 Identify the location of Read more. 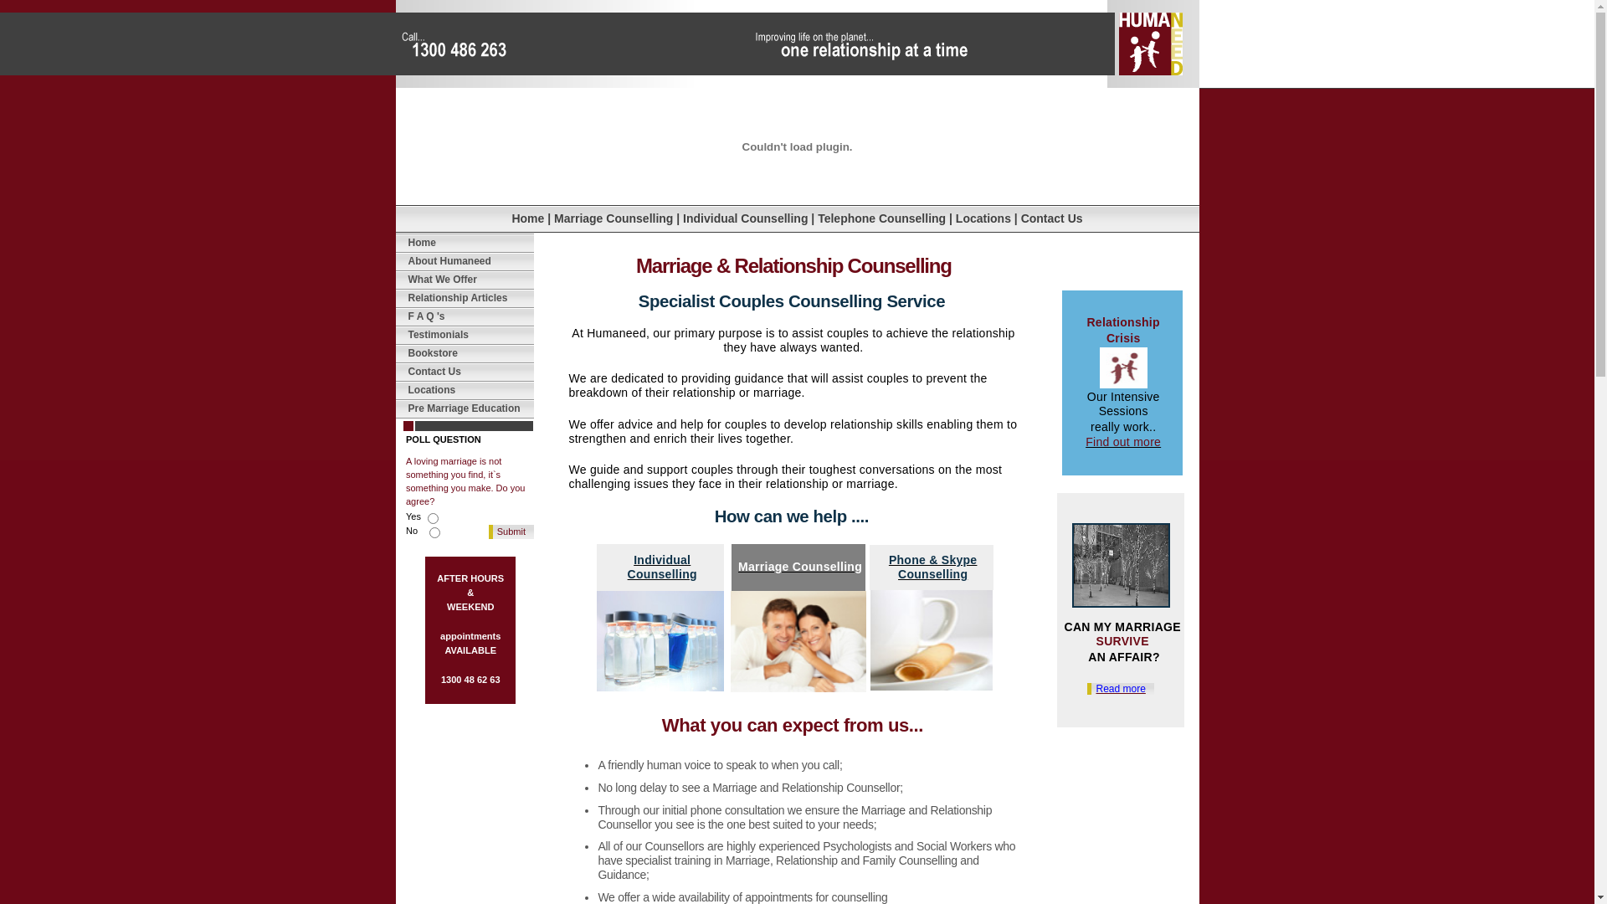
(1120, 689).